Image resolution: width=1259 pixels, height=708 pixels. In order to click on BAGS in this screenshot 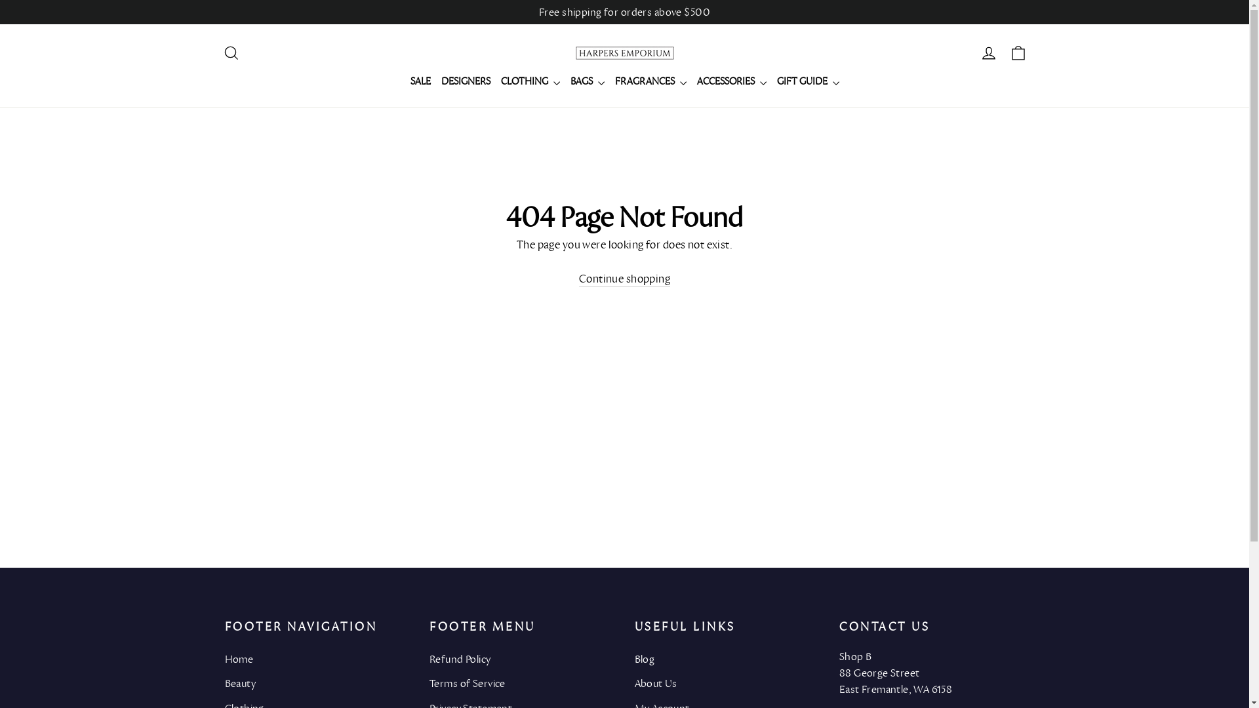, I will do `click(588, 82)`.